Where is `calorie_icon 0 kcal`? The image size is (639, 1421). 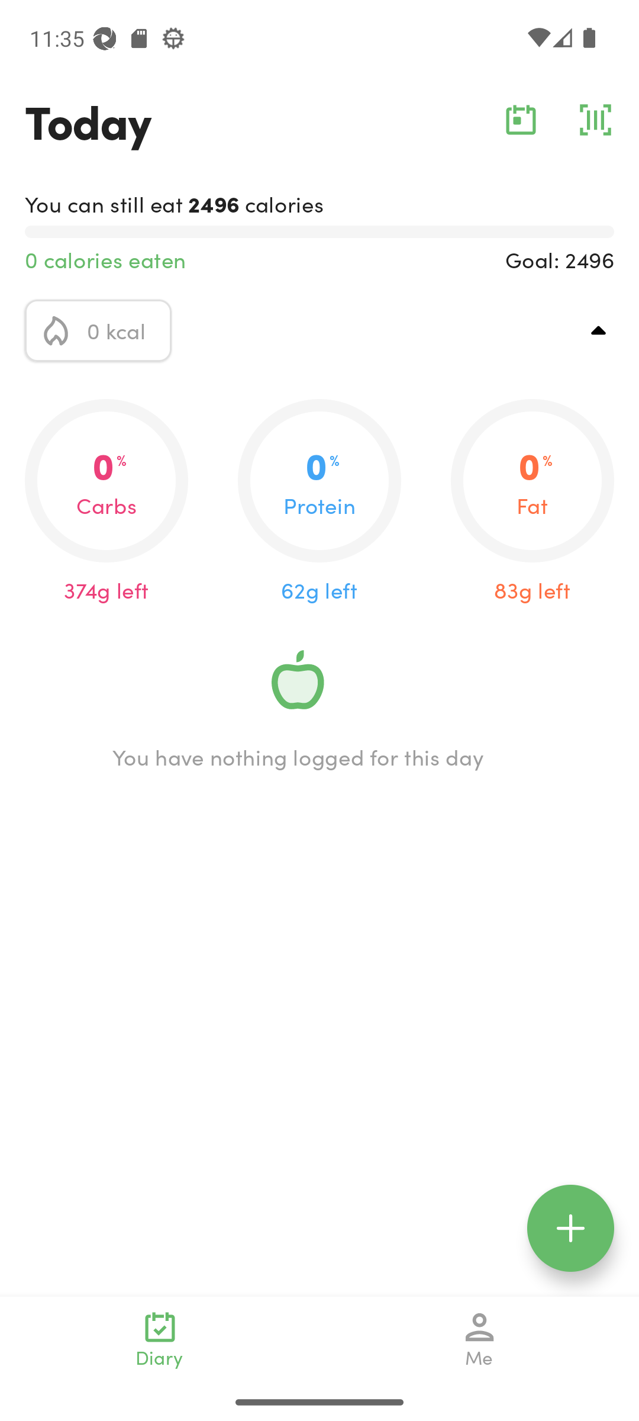 calorie_icon 0 kcal is located at coordinates (98, 330).